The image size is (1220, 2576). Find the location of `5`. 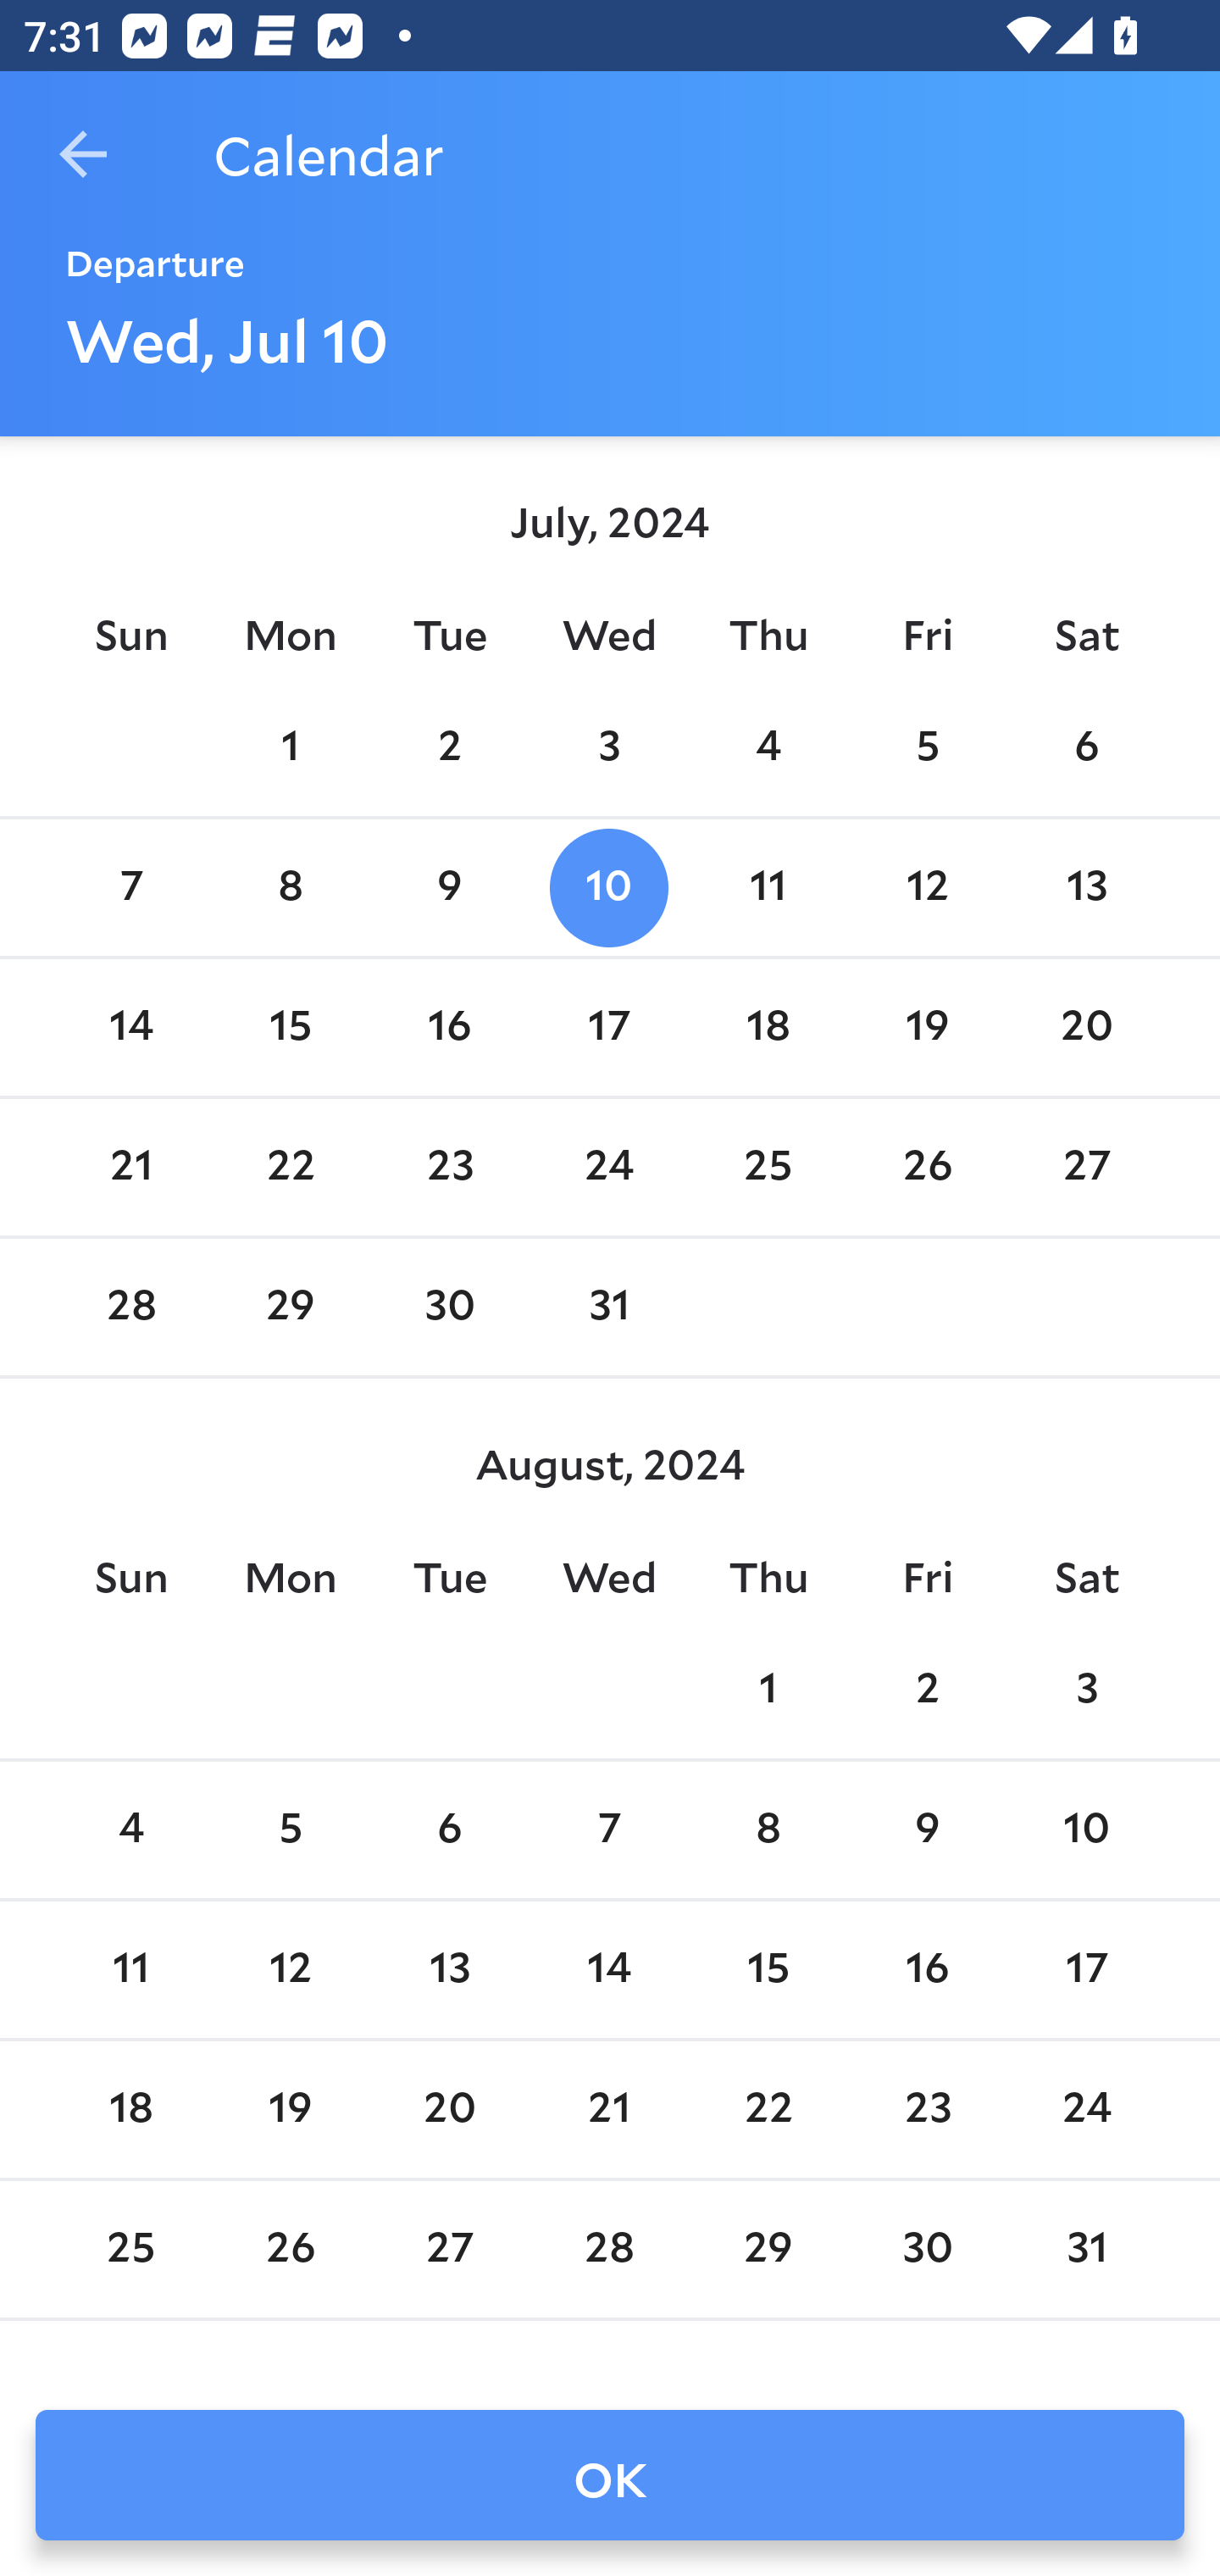

5 is located at coordinates (927, 747).